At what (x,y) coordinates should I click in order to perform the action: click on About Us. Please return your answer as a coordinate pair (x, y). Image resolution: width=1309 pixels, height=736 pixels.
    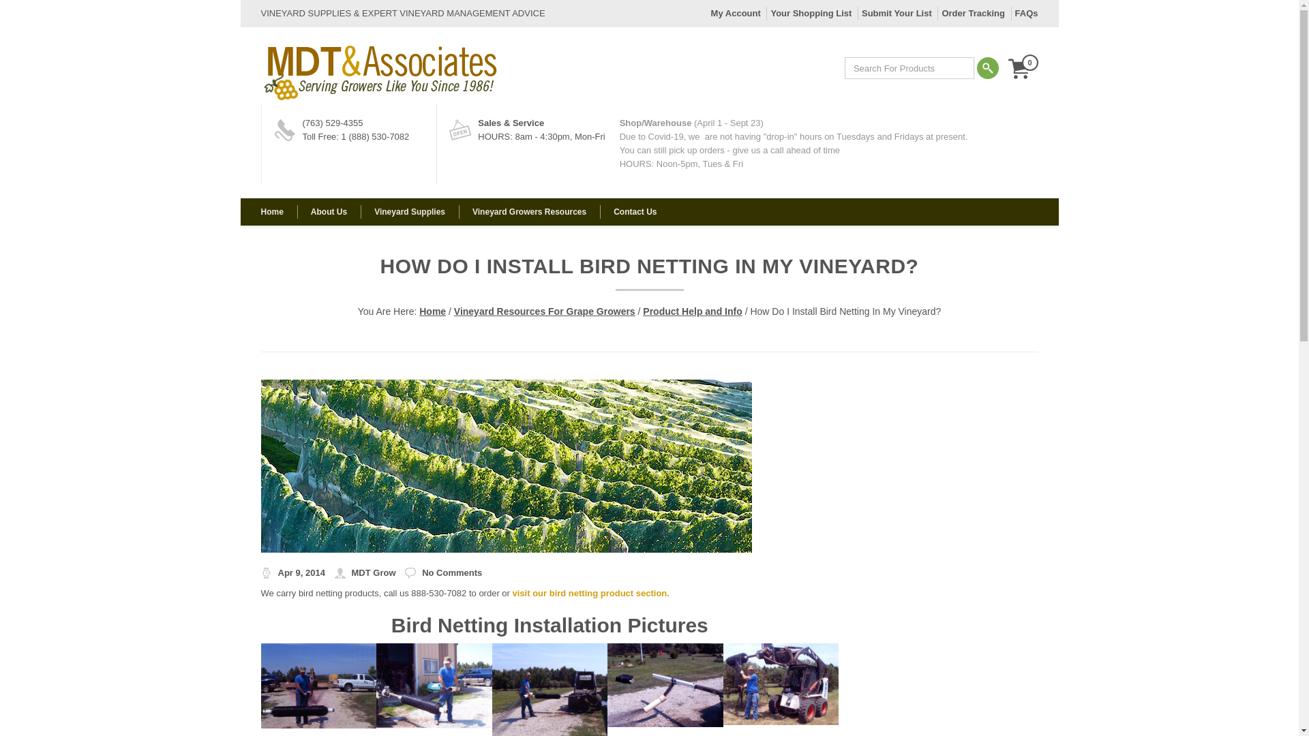
    Looking at the image, I should click on (329, 211).